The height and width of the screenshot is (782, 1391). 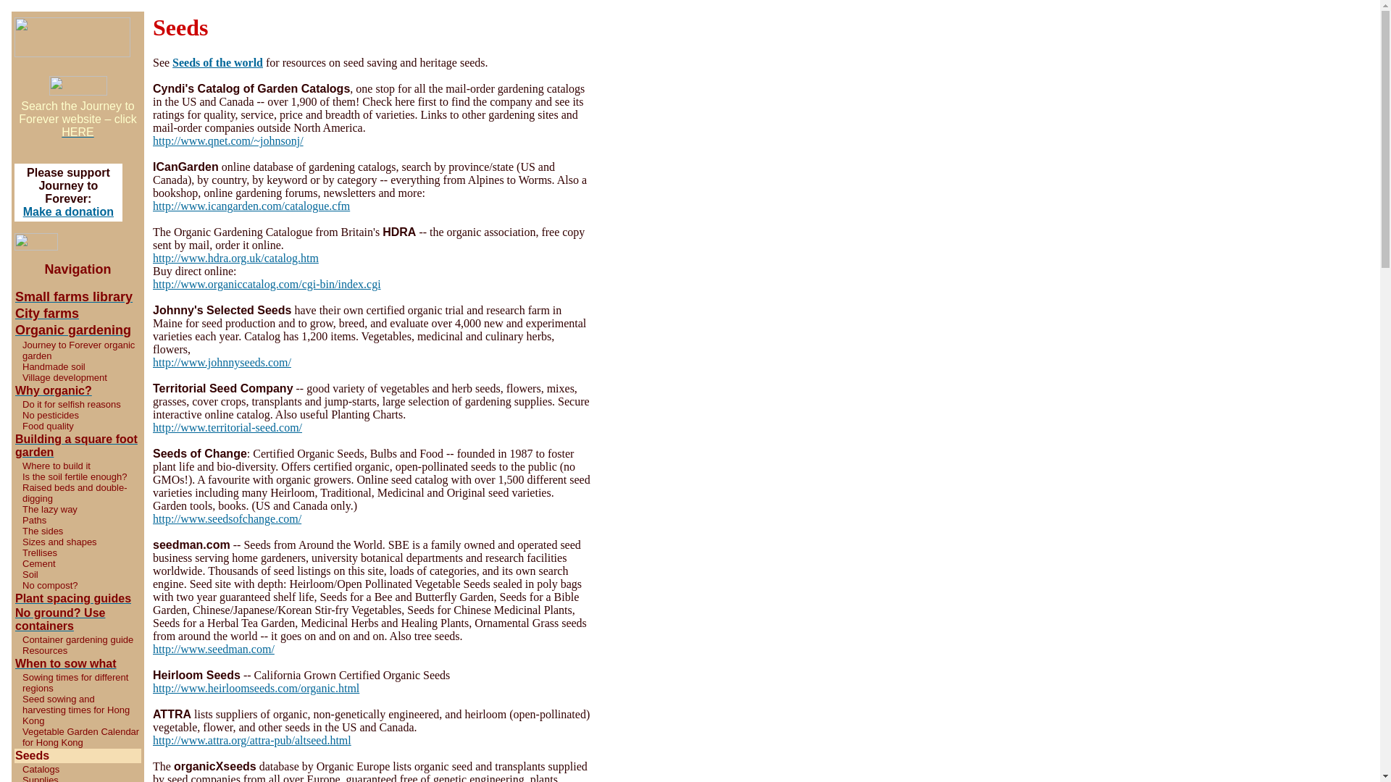 What do you see at coordinates (47, 314) in the screenshot?
I see `City farms` at bounding box center [47, 314].